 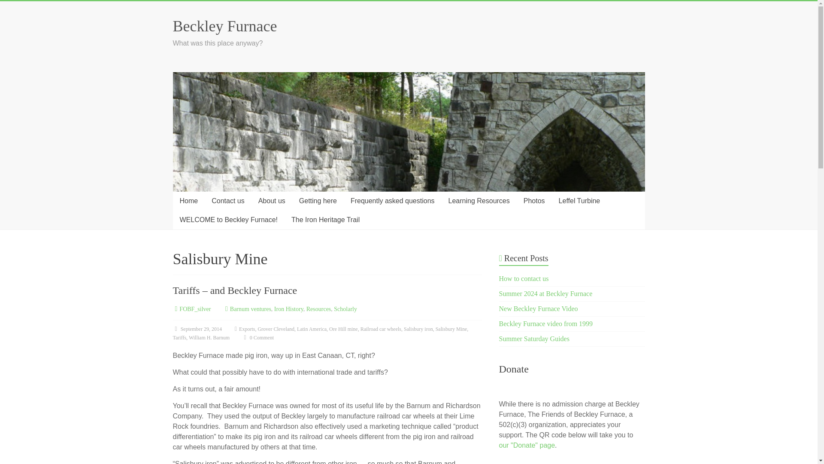 What do you see at coordinates (312, 329) in the screenshot?
I see `Latin America` at bounding box center [312, 329].